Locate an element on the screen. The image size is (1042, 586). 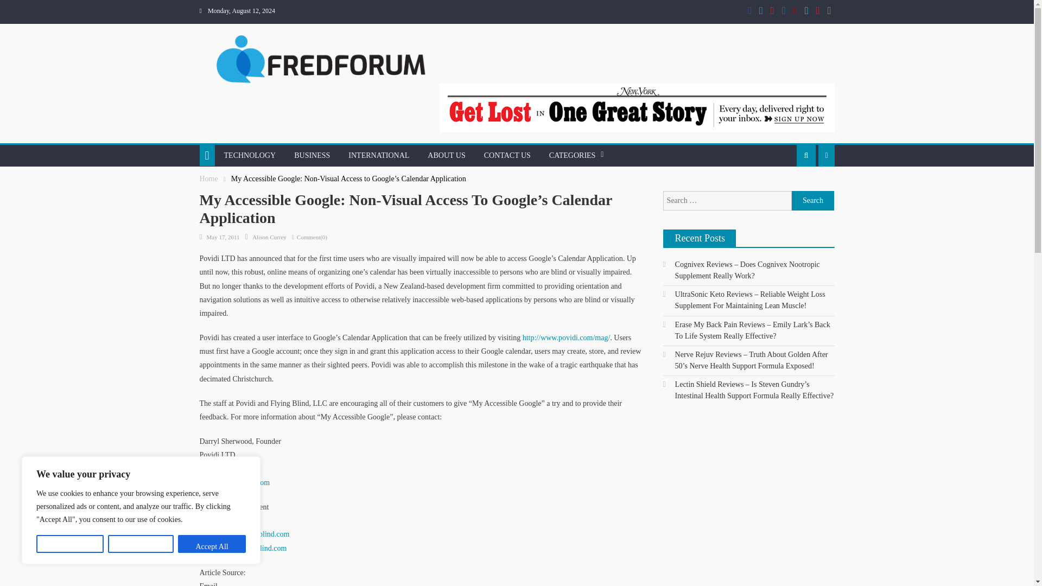
ABOUT US is located at coordinates (446, 155).